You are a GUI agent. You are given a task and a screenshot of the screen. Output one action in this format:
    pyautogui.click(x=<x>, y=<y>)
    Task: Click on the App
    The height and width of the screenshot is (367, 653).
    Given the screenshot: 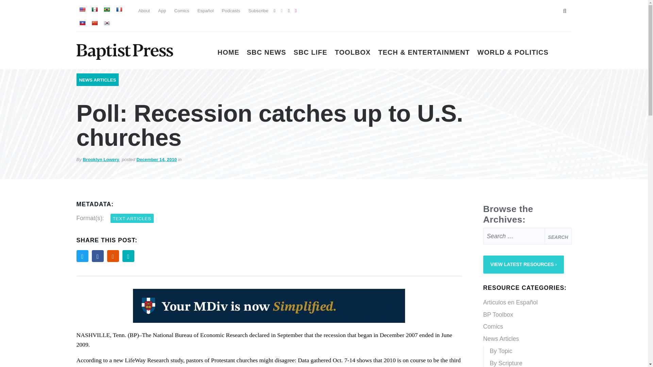 What is the action you would take?
    pyautogui.click(x=162, y=10)
    